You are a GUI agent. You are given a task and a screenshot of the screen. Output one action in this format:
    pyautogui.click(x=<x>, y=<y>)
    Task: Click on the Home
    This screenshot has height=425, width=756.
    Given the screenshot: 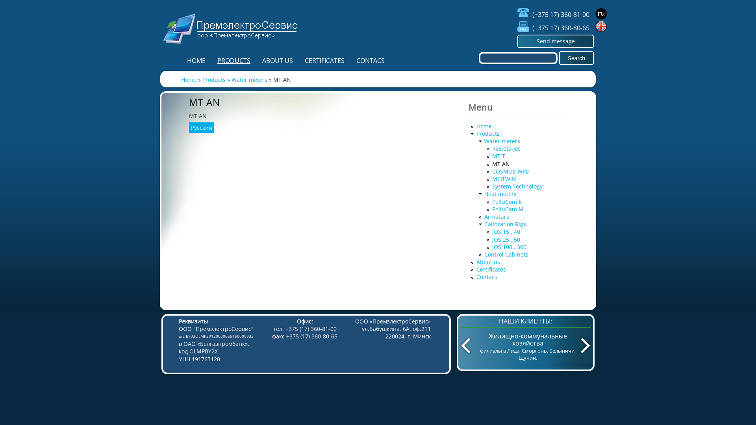 What is the action you would take?
    pyautogui.click(x=230, y=47)
    